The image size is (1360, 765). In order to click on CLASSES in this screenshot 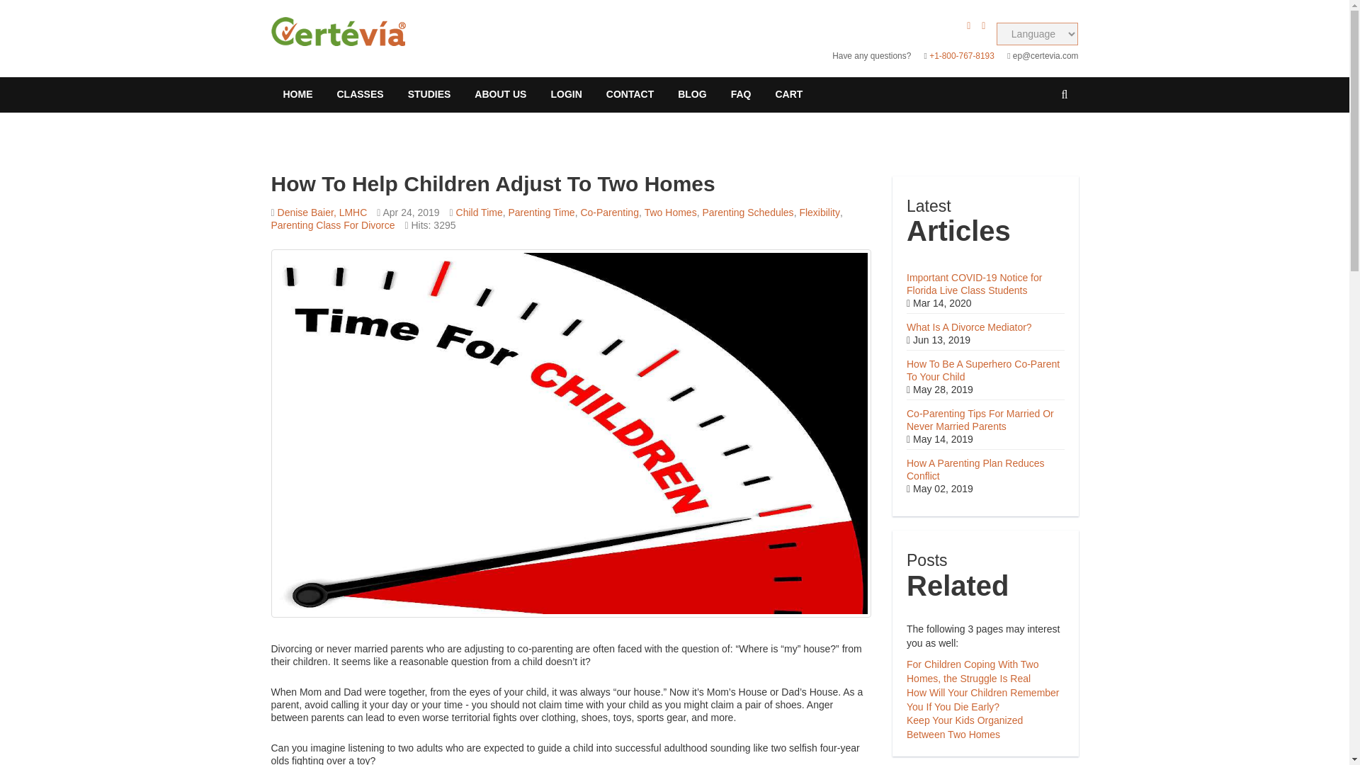, I will do `click(360, 95)`.